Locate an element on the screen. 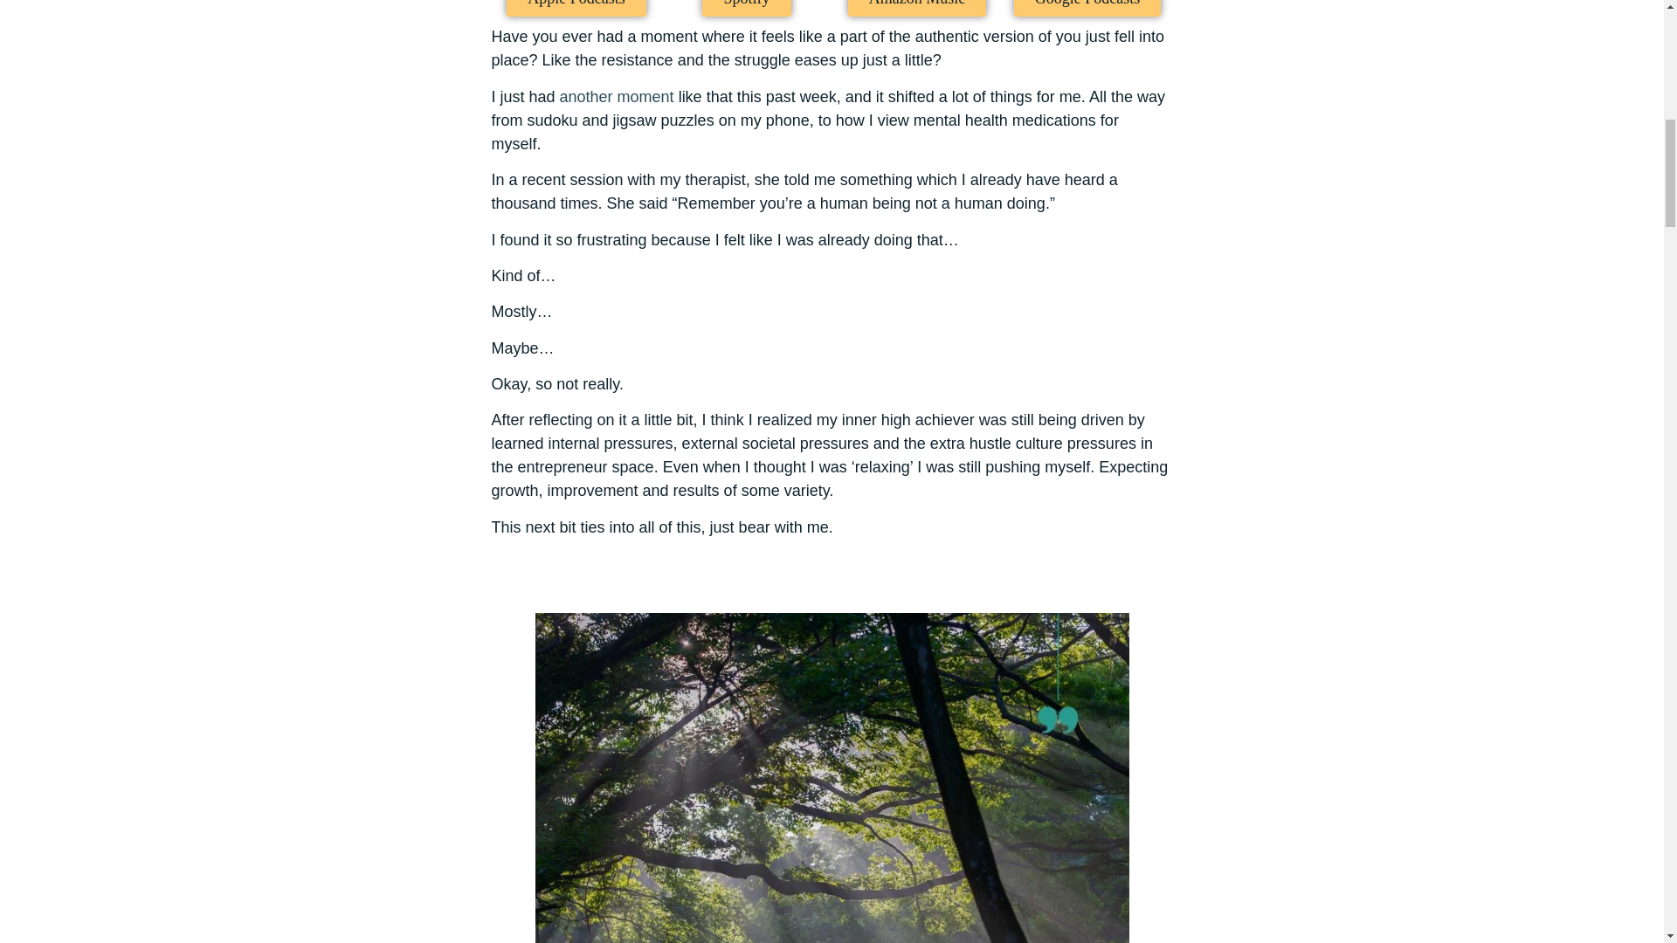 The height and width of the screenshot is (943, 1677). another moment is located at coordinates (617, 96).